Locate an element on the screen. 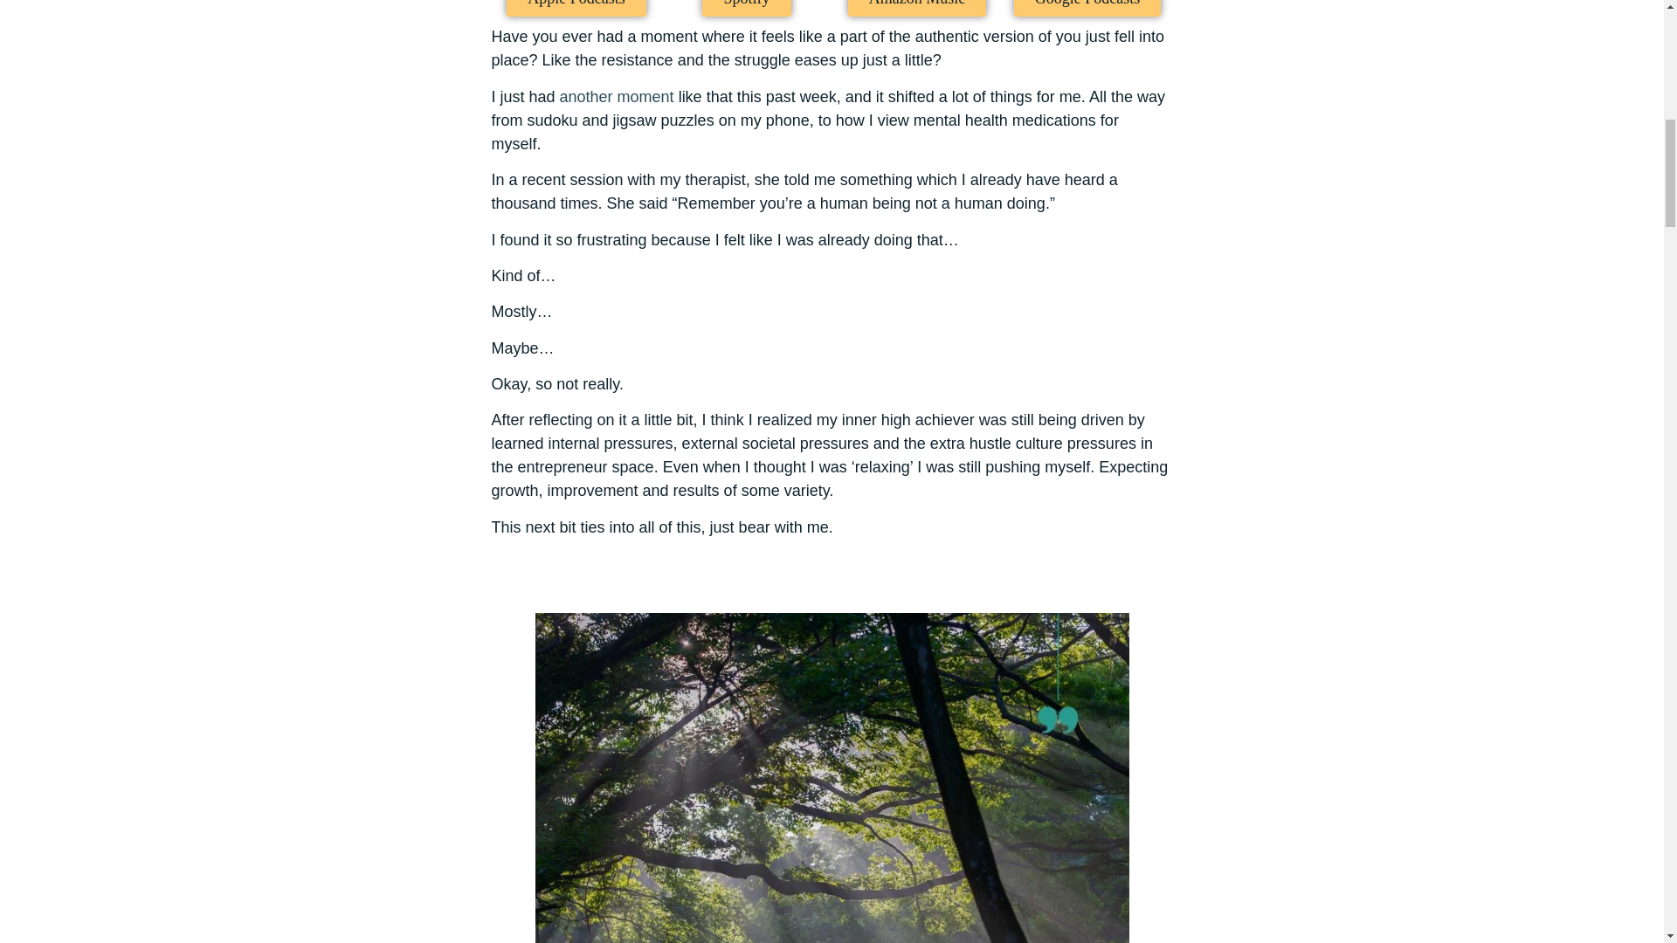 The height and width of the screenshot is (943, 1677). another moment is located at coordinates (617, 96).